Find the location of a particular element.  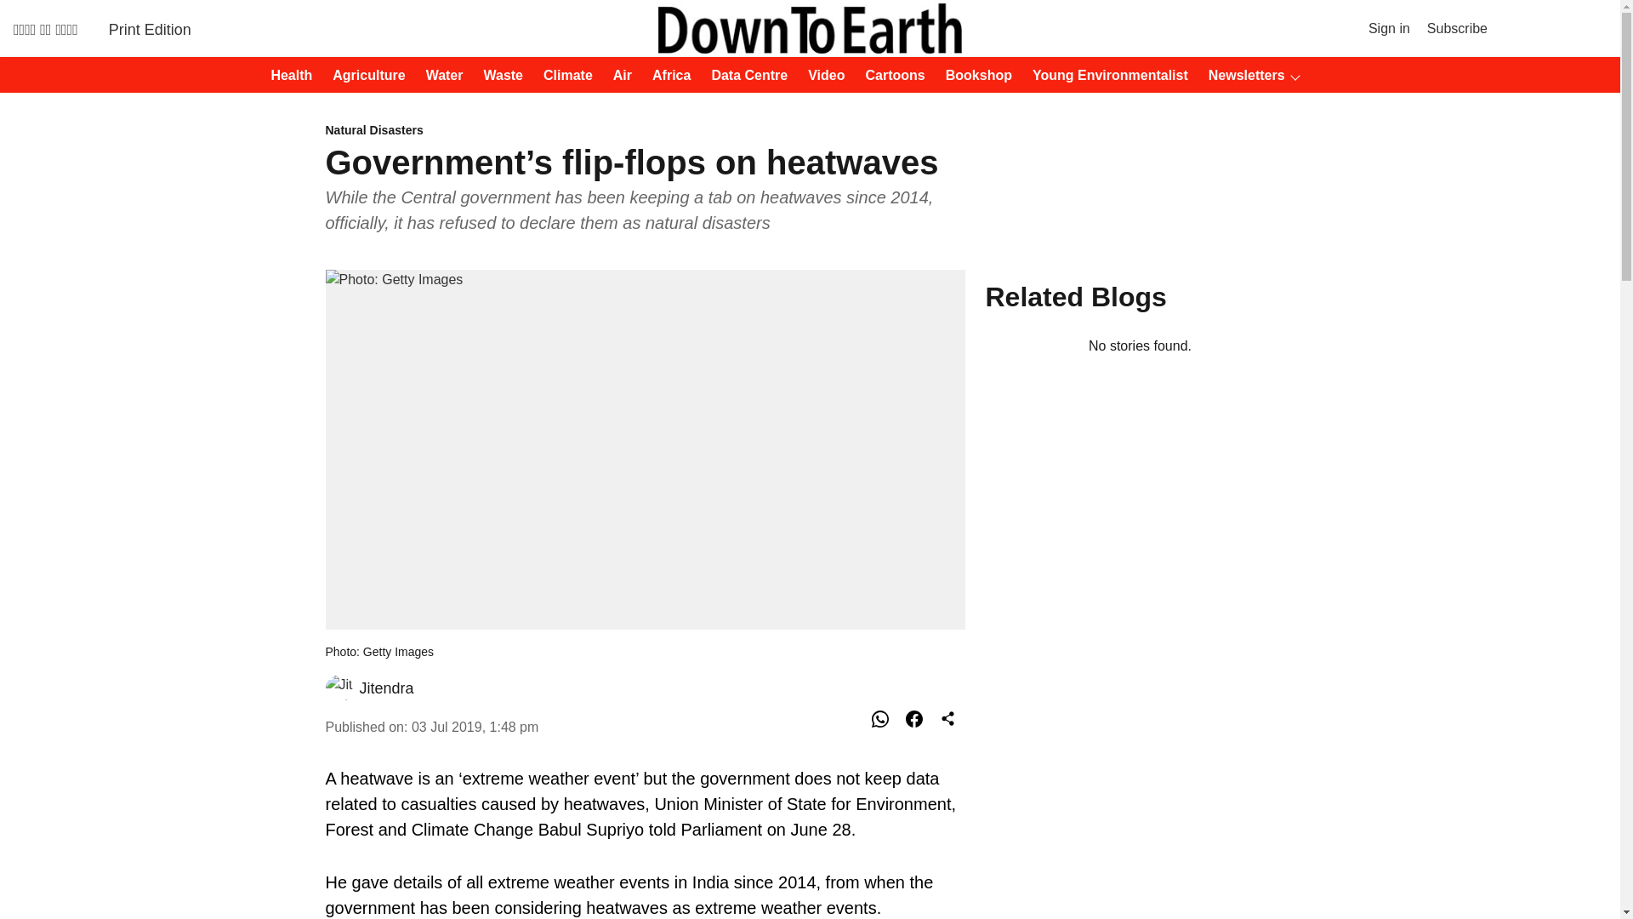

Africa is located at coordinates (666, 76).